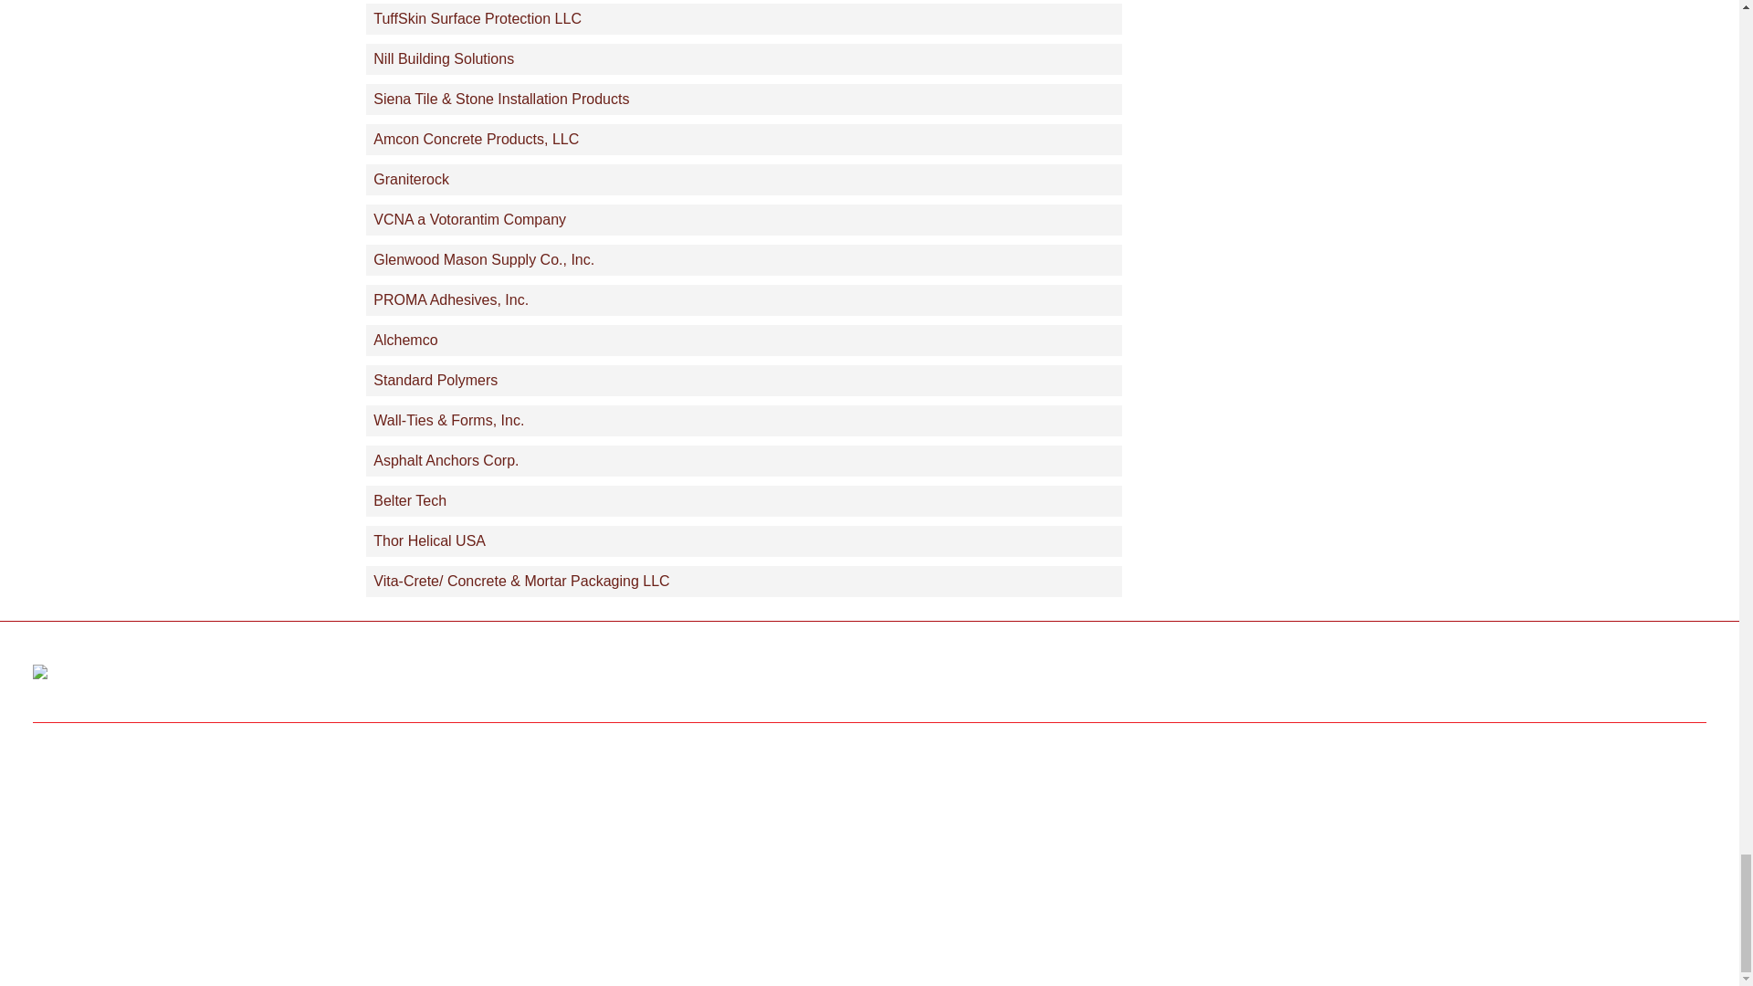 This screenshot has width=1753, height=986. I want to click on LinkedIn, so click(1684, 677).